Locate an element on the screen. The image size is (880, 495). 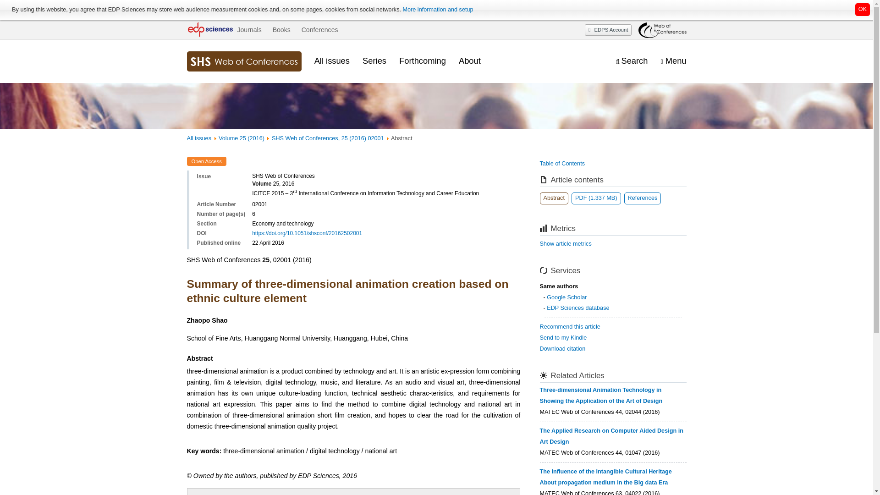
Conferences is located at coordinates (320, 30).